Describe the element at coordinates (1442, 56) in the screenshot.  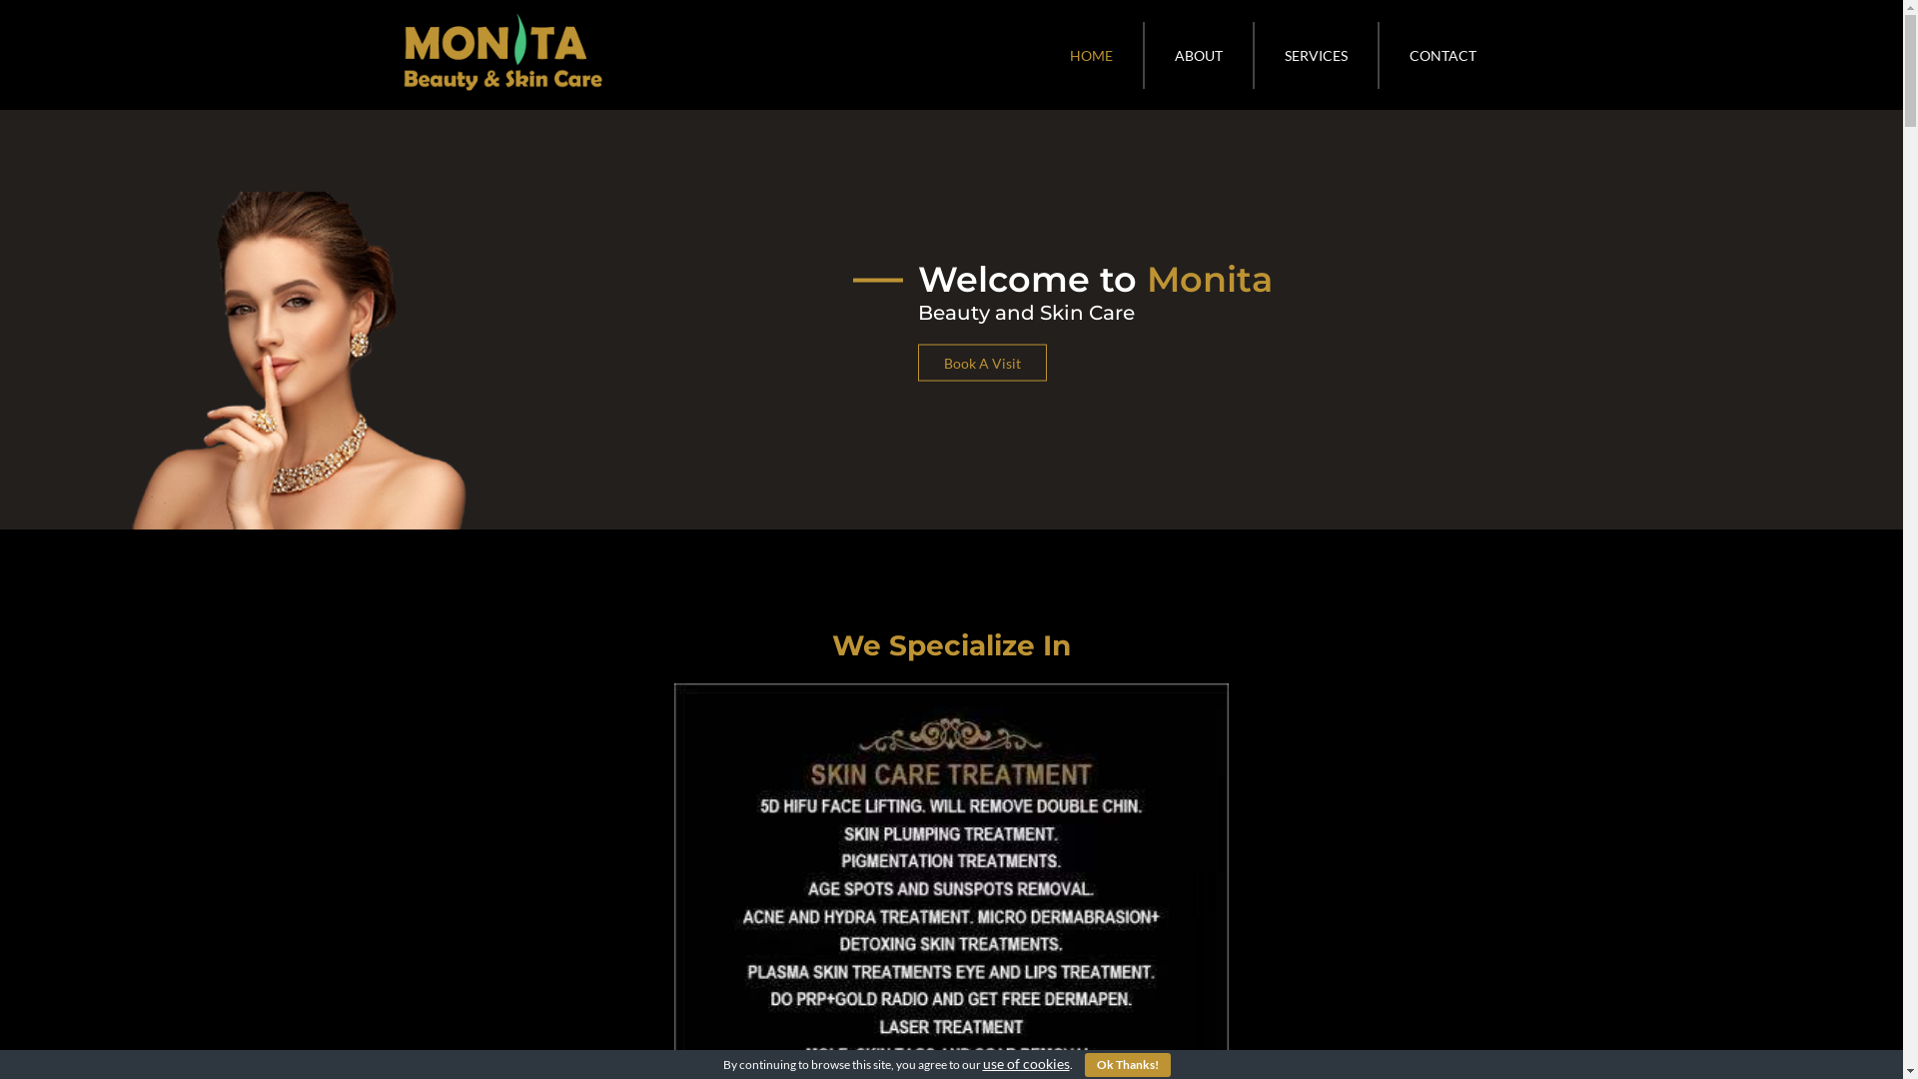
I see `CONTACT` at that location.